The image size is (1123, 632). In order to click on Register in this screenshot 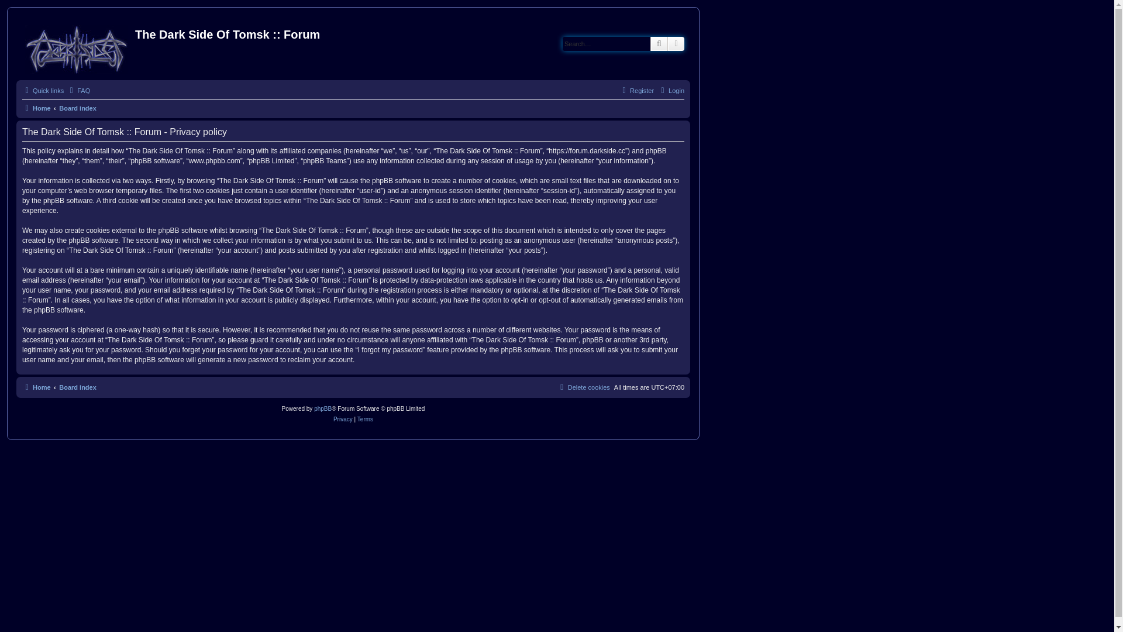, I will do `click(636, 91)`.